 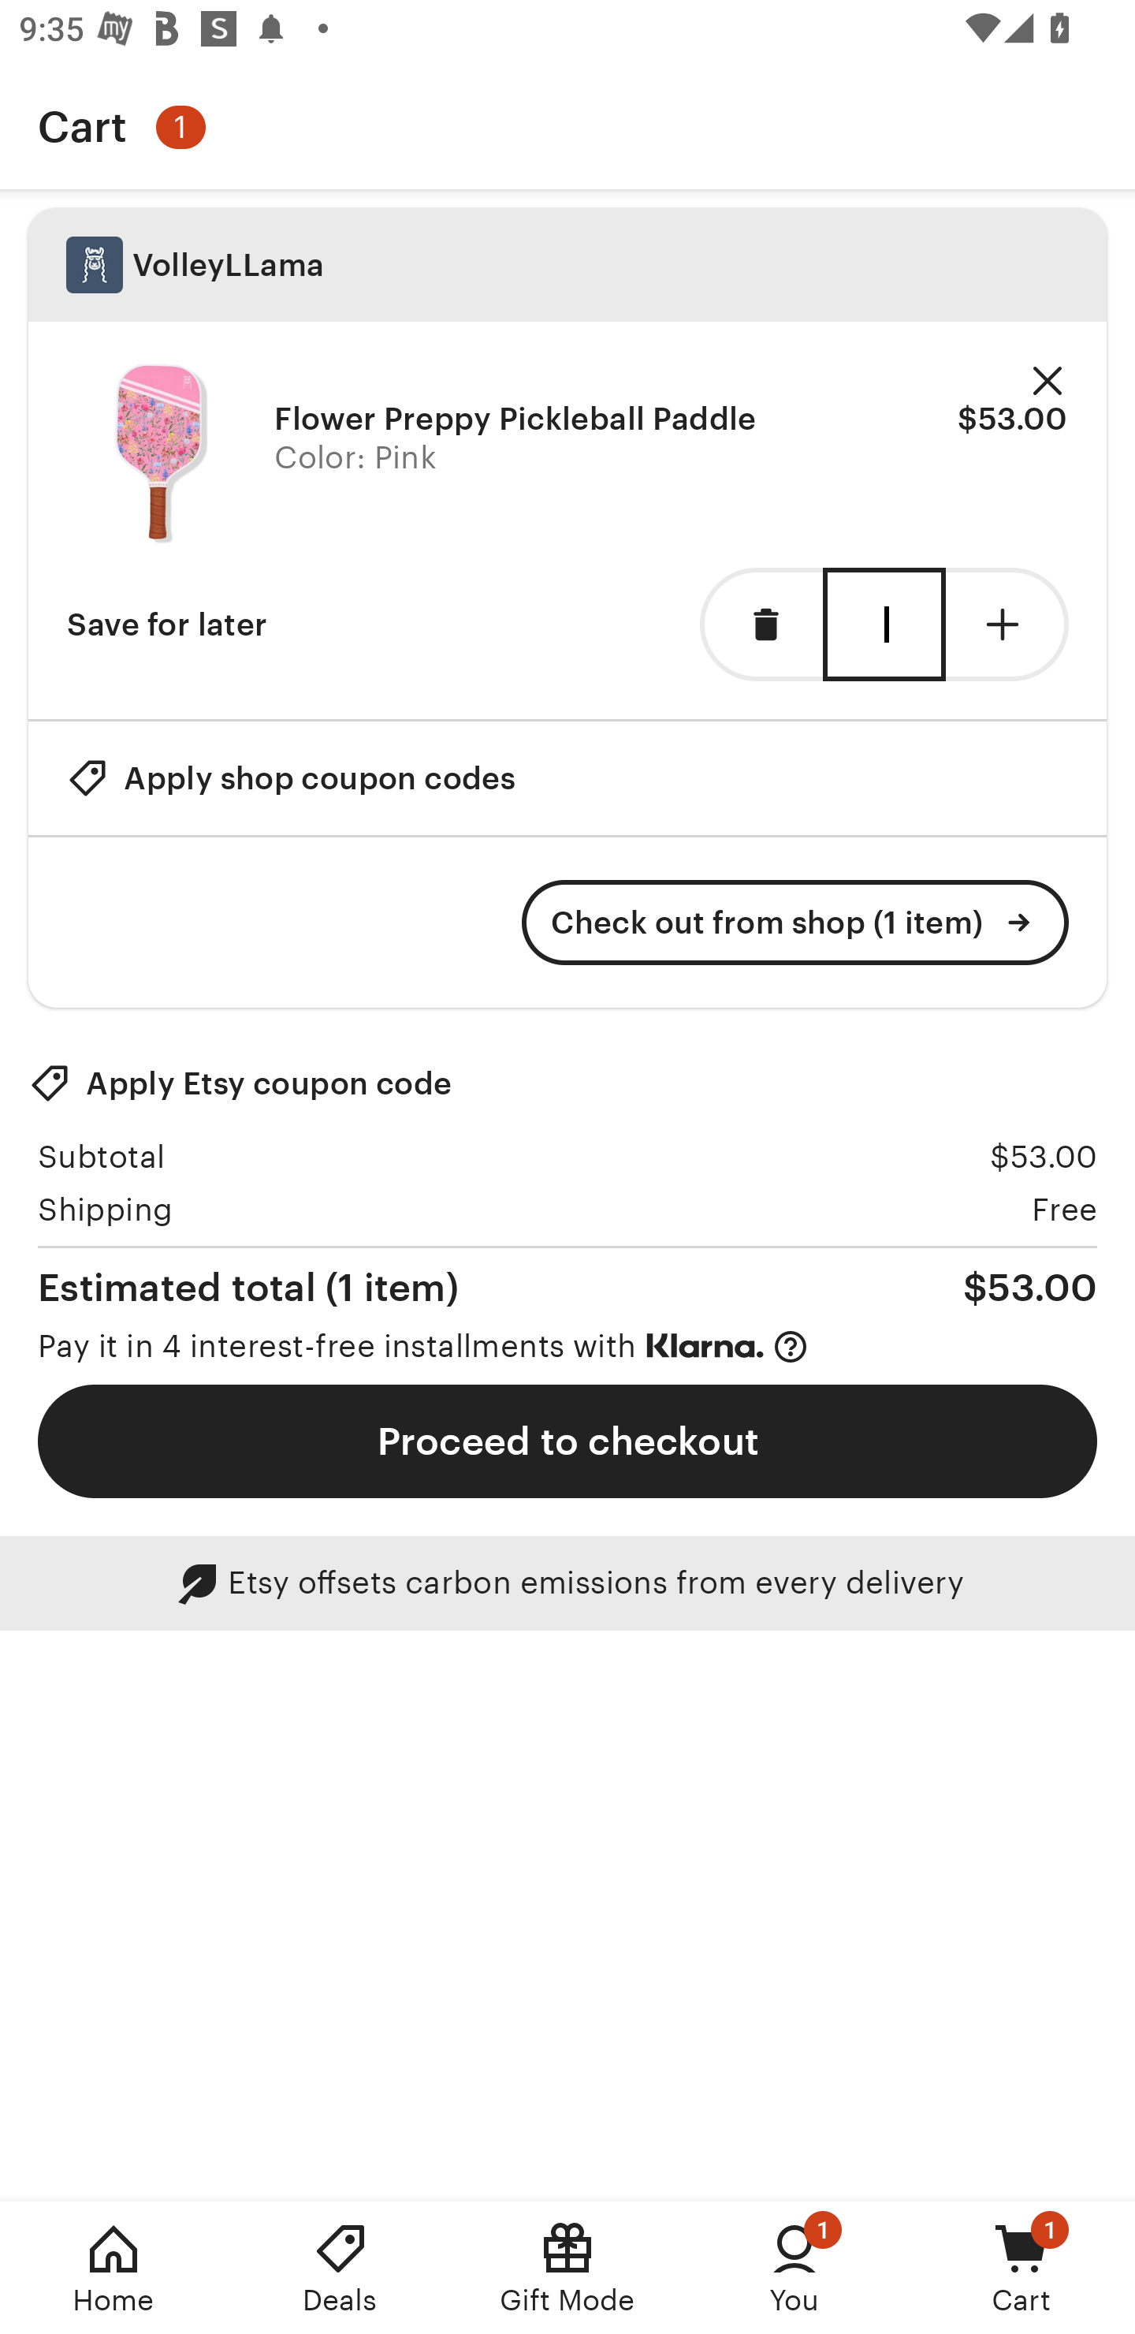 What do you see at coordinates (567, 265) in the screenshot?
I see `VolleyLLama` at bounding box center [567, 265].